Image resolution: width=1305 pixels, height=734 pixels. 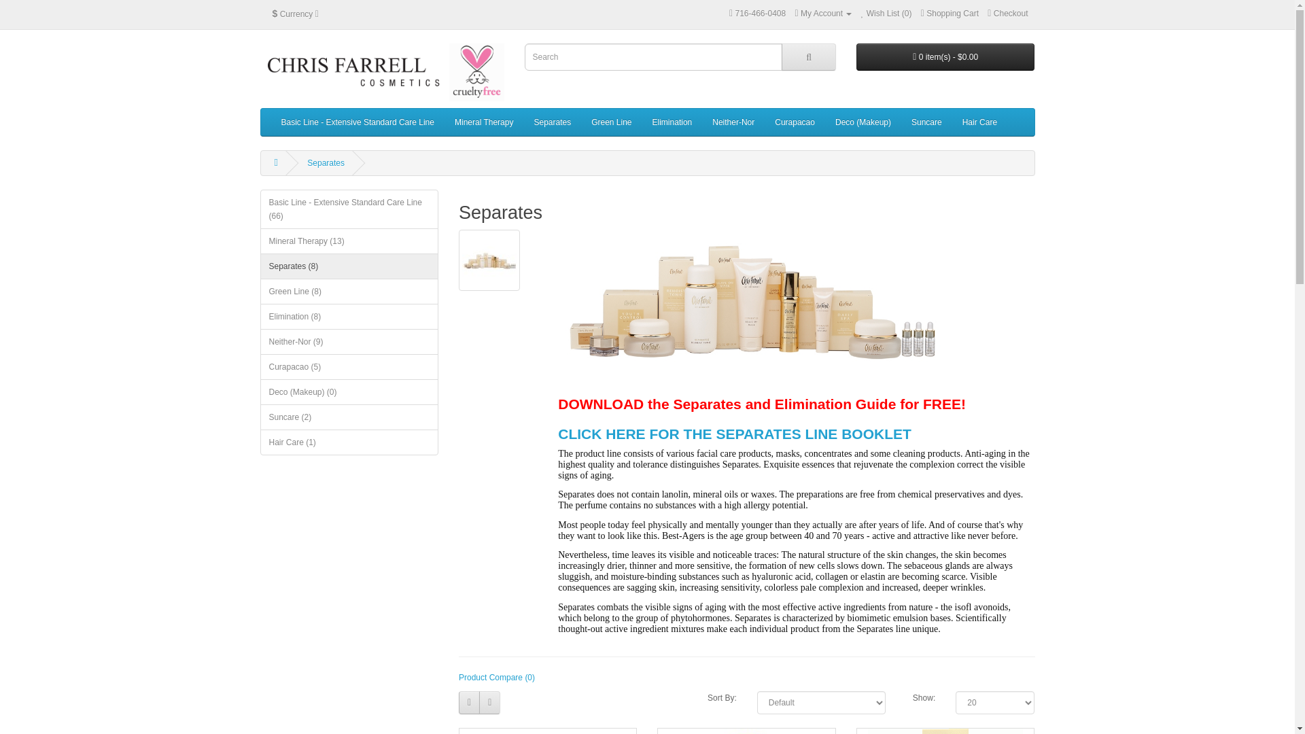 What do you see at coordinates (489, 260) in the screenshot?
I see `Separates` at bounding box center [489, 260].